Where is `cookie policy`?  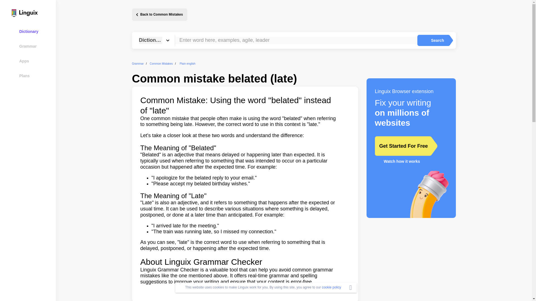 cookie policy is located at coordinates (331, 287).